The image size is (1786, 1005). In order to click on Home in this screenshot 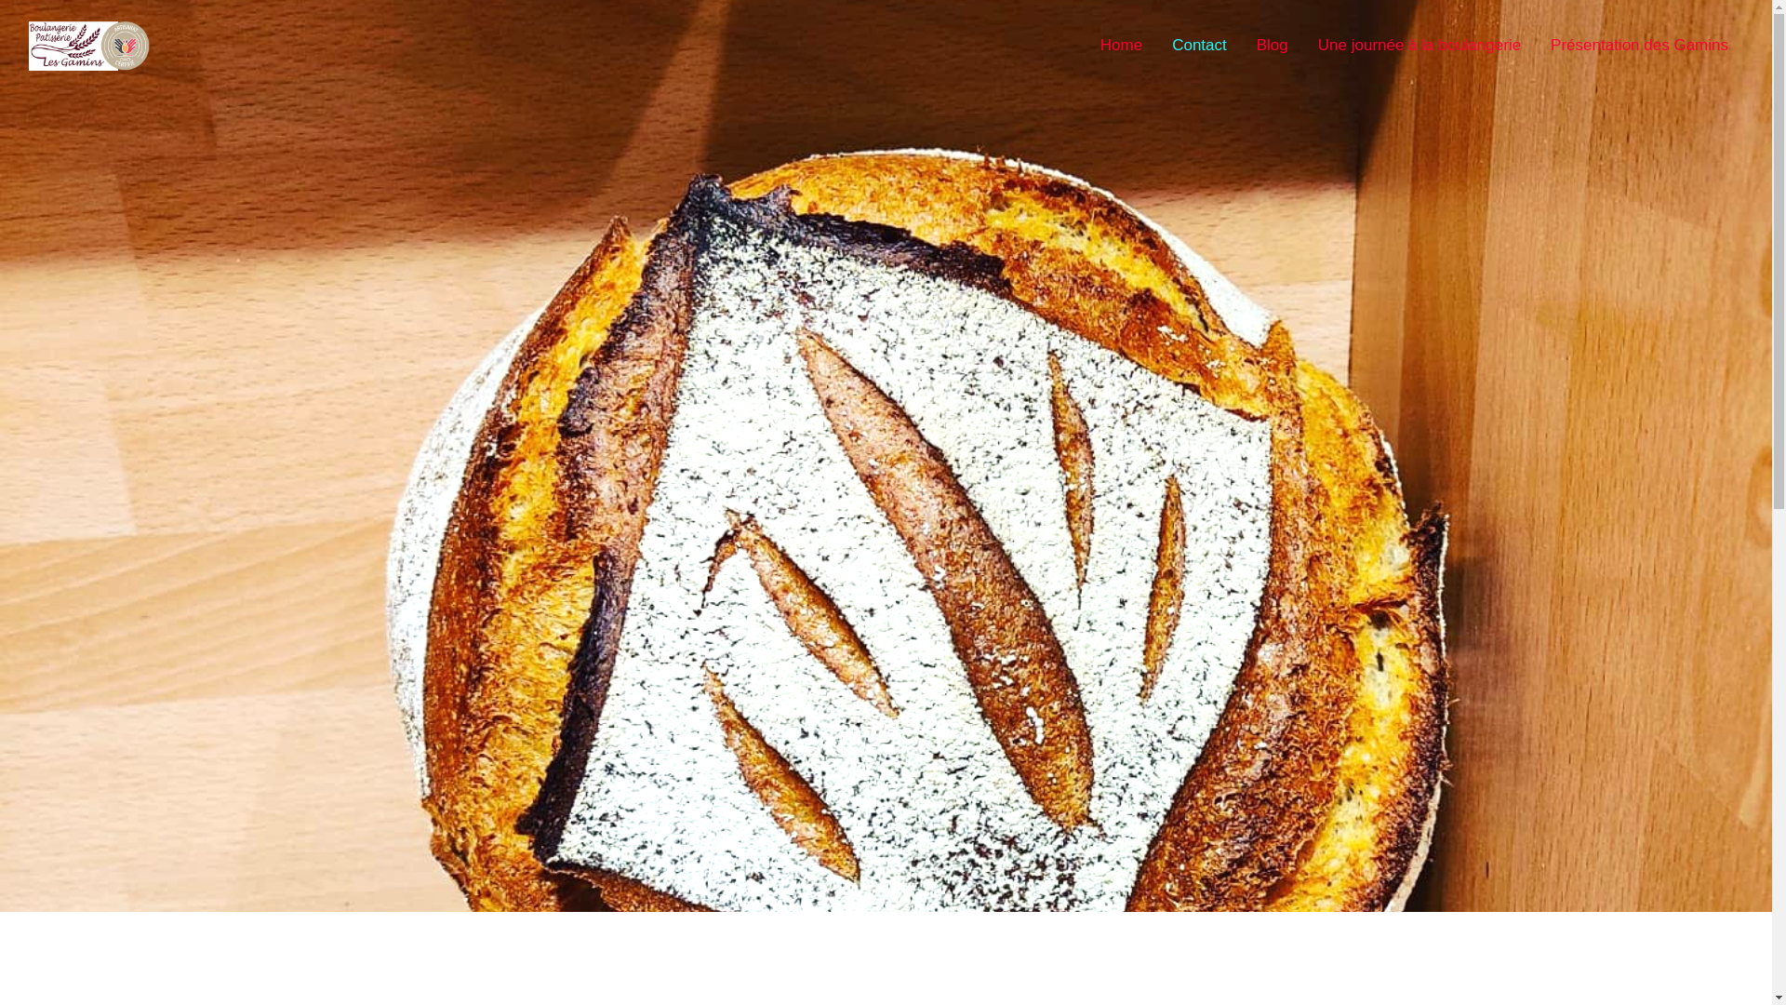, I will do `click(1122, 46)`.